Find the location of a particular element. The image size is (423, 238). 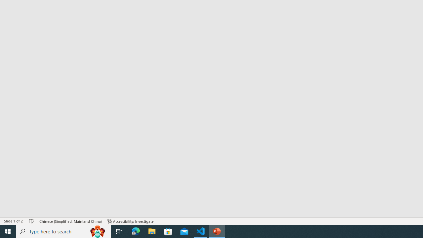

Visual Studio Code - 1 running window is located at coordinates (201, 231).